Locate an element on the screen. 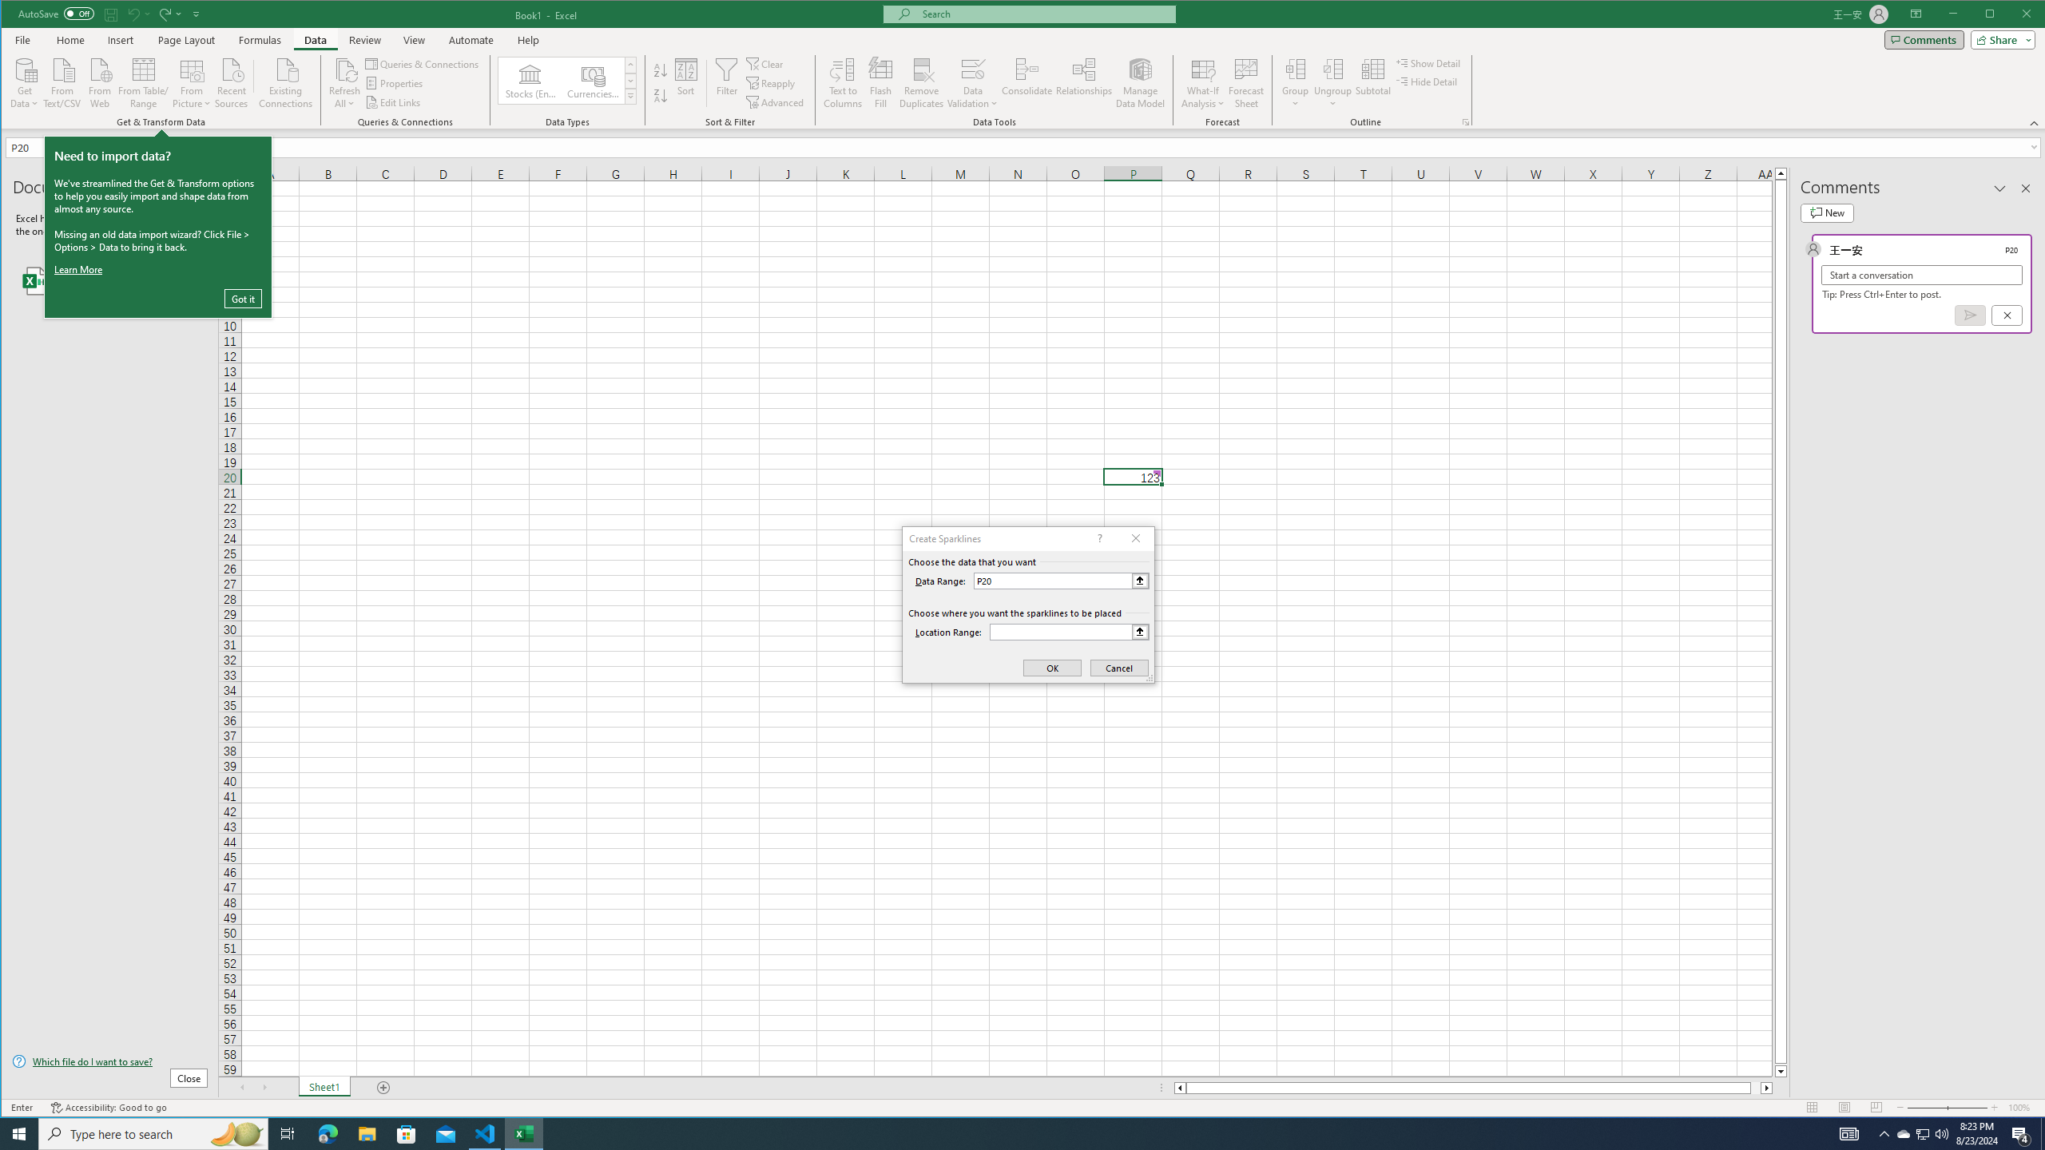 Image resolution: width=2045 pixels, height=1150 pixels. New comment is located at coordinates (1826, 212).